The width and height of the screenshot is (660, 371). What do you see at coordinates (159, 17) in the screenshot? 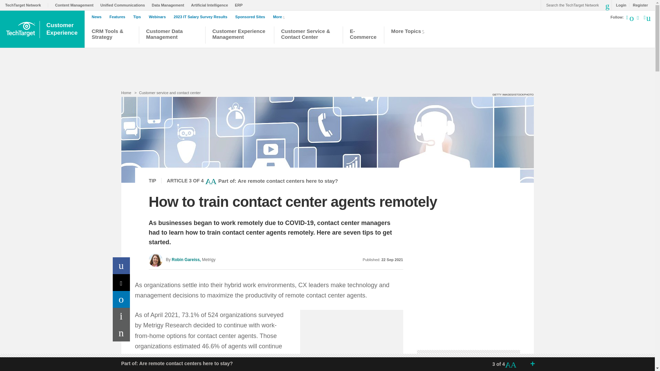
I see `Webinars` at bounding box center [159, 17].